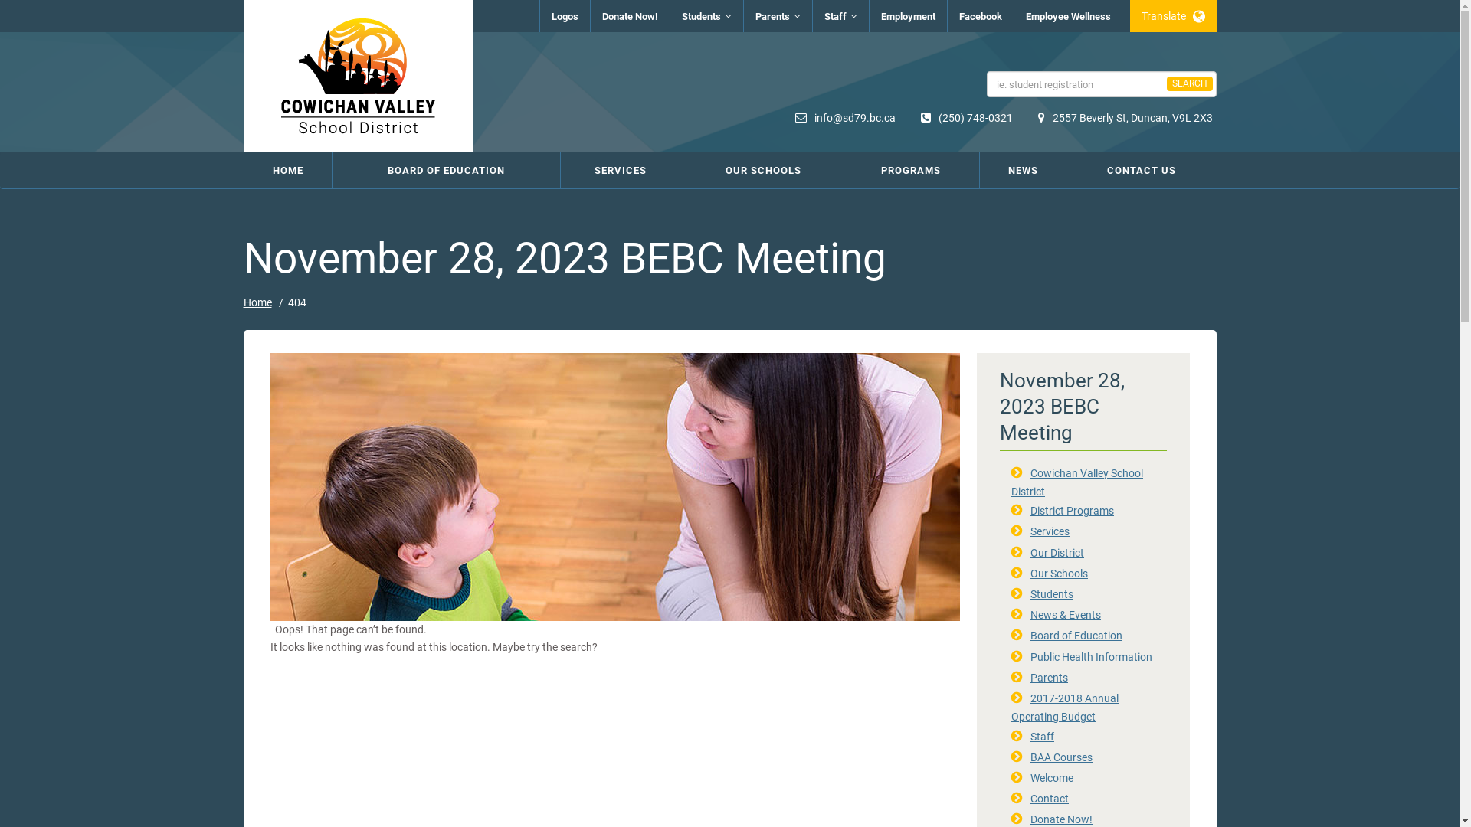  I want to click on BOARD OF EDUCATION, so click(446, 170).